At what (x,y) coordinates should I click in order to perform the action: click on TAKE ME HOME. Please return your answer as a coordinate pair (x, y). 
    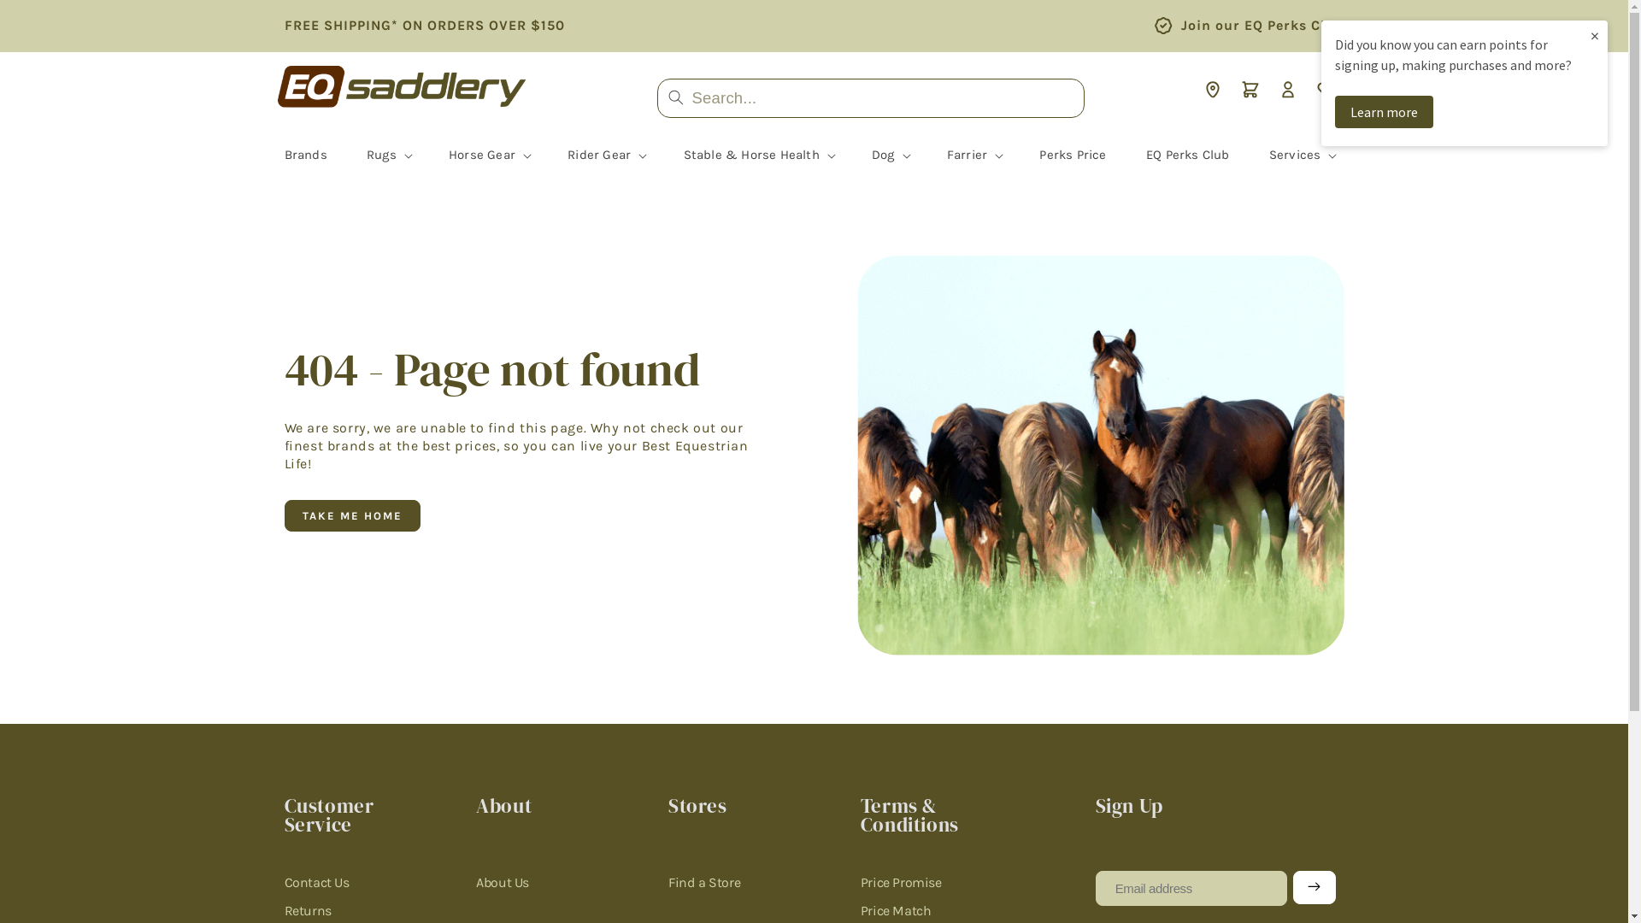
    Looking at the image, I should click on (352, 516).